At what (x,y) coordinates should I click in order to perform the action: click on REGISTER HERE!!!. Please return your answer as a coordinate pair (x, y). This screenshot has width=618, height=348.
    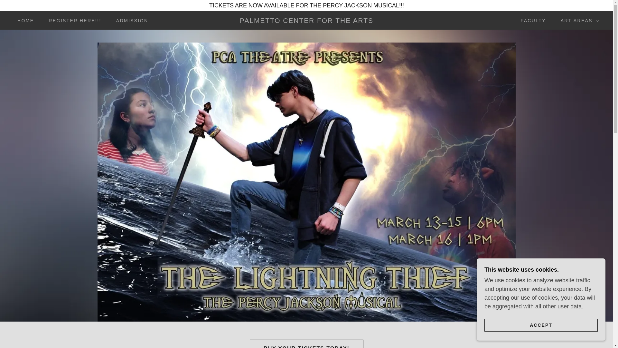
    Looking at the image, I should click on (72, 21).